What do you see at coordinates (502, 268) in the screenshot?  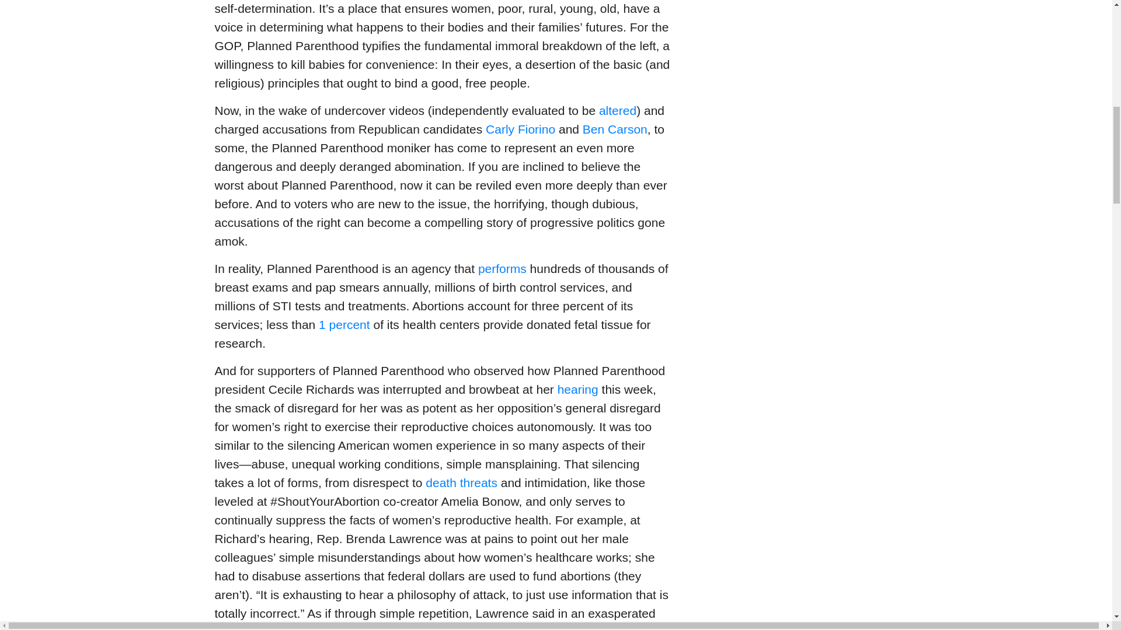 I see `performs` at bounding box center [502, 268].